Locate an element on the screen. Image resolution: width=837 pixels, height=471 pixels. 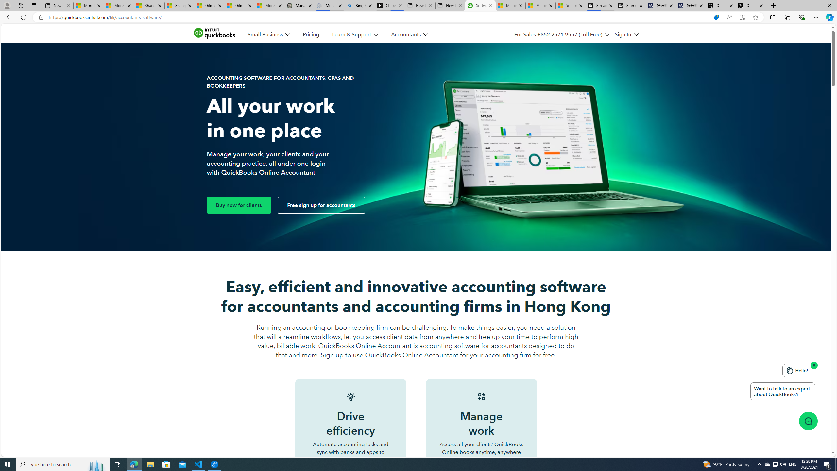
Small Business is located at coordinates (269, 35).